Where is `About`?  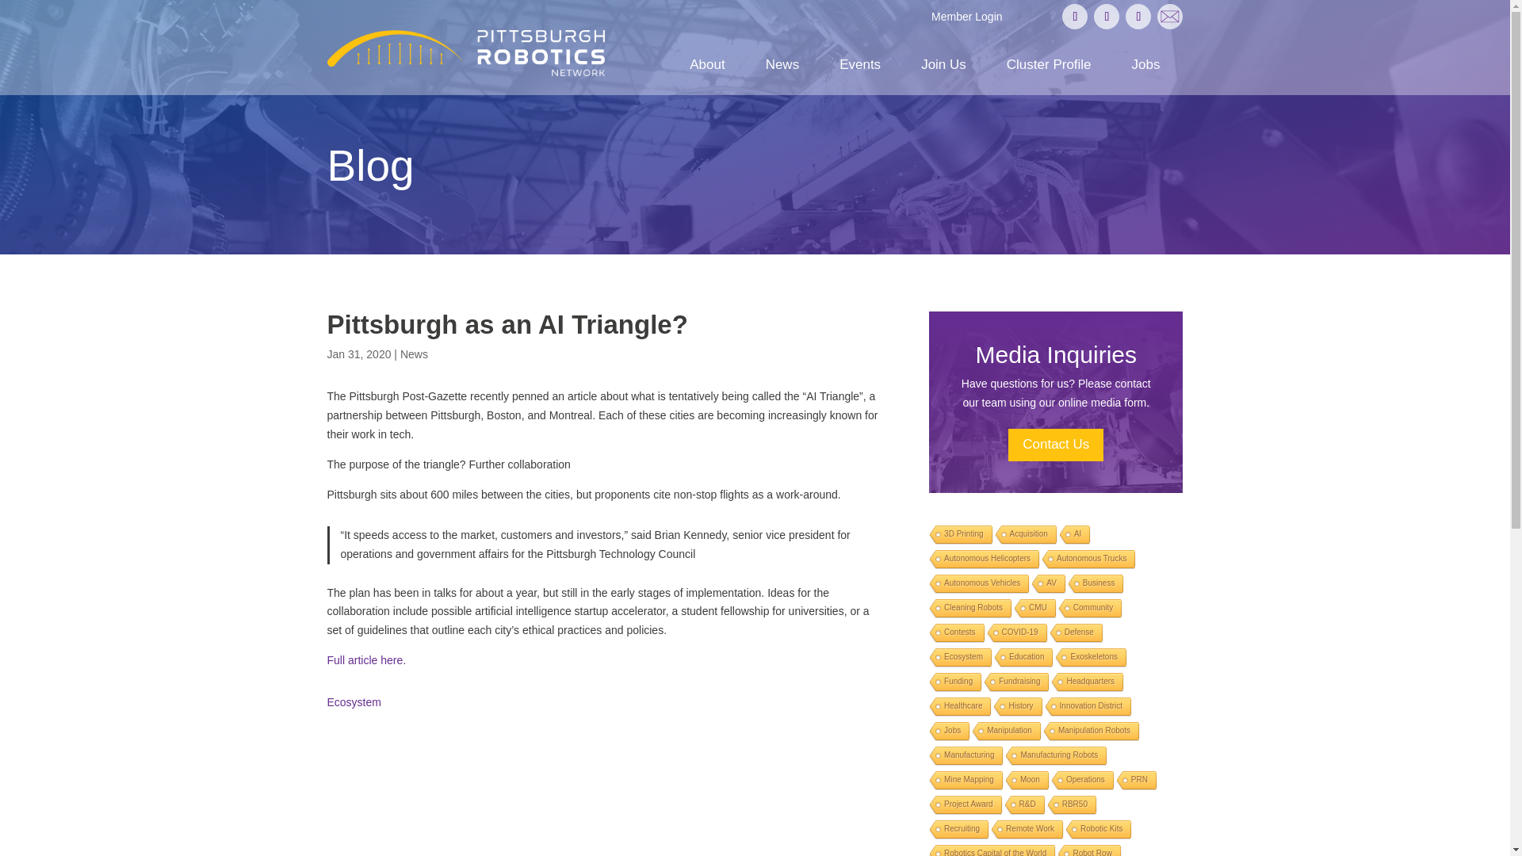
About is located at coordinates (706, 65).